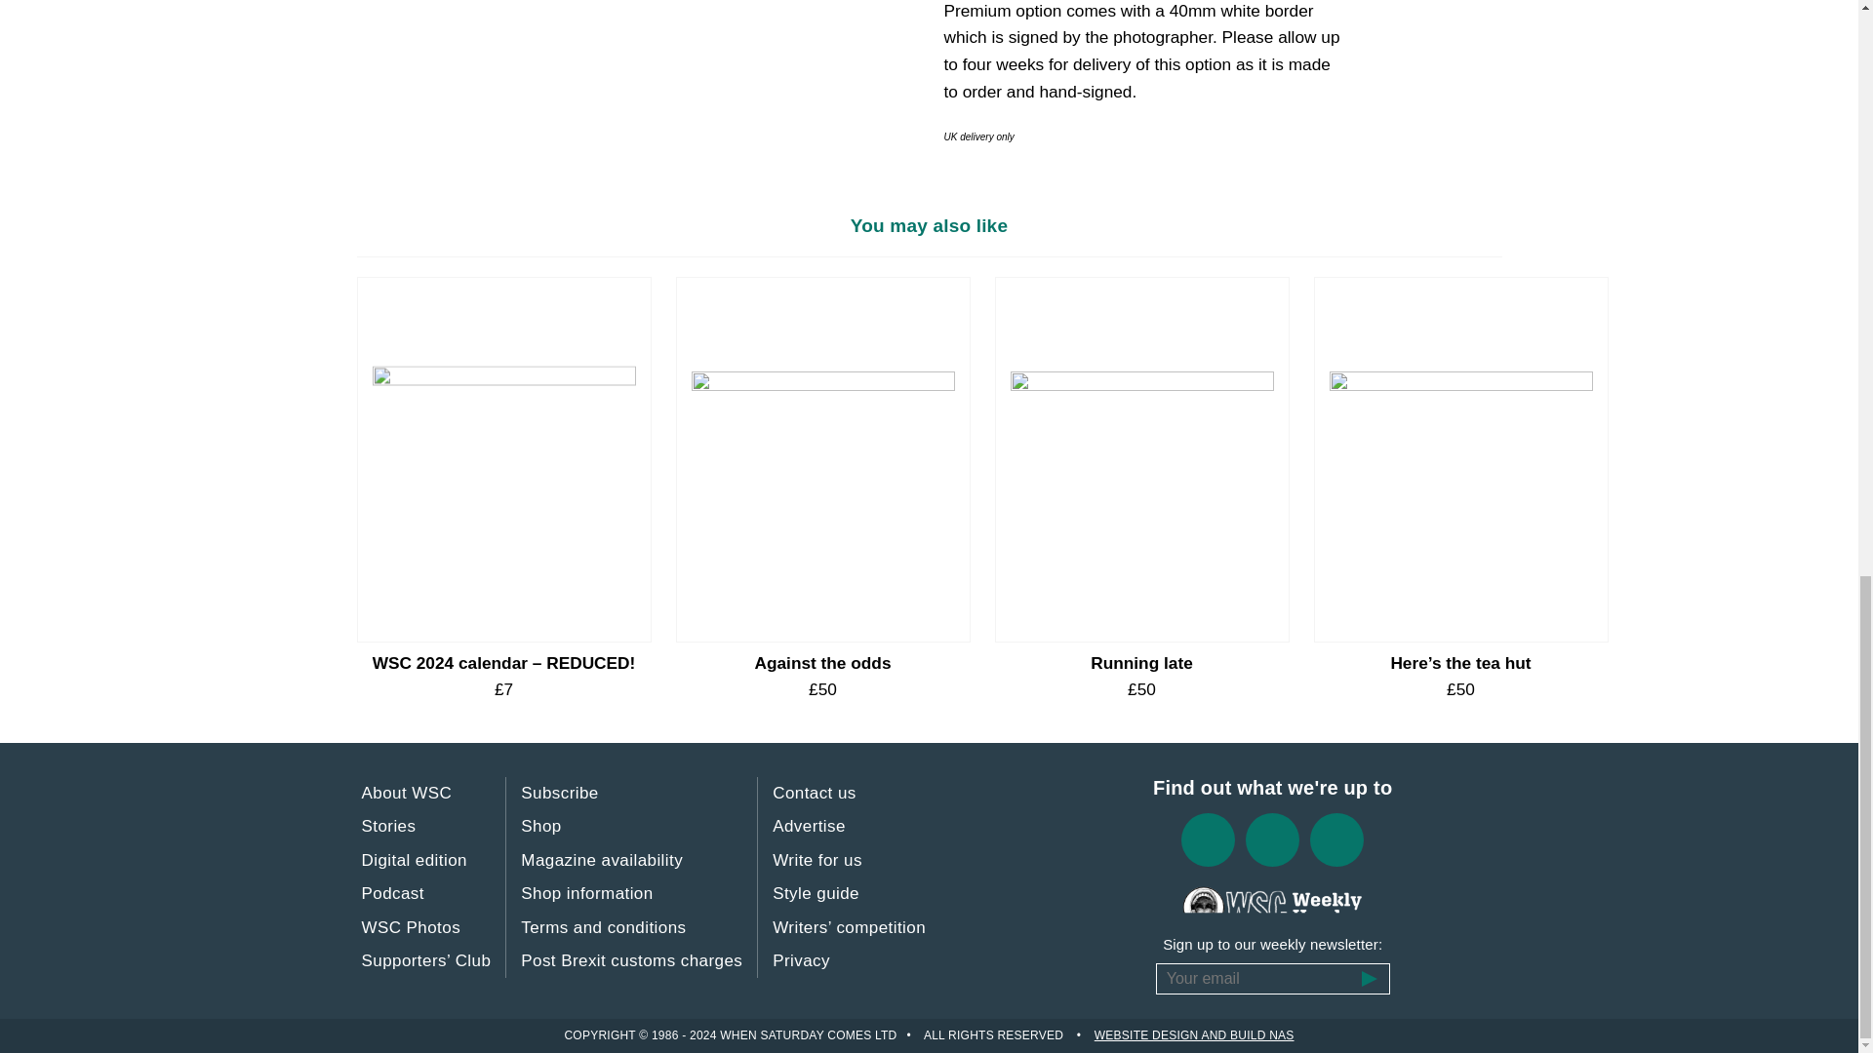  What do you see at coordinates (540, 827) in the screenshot?
I see `Shop` at bounding box center [540, 827].